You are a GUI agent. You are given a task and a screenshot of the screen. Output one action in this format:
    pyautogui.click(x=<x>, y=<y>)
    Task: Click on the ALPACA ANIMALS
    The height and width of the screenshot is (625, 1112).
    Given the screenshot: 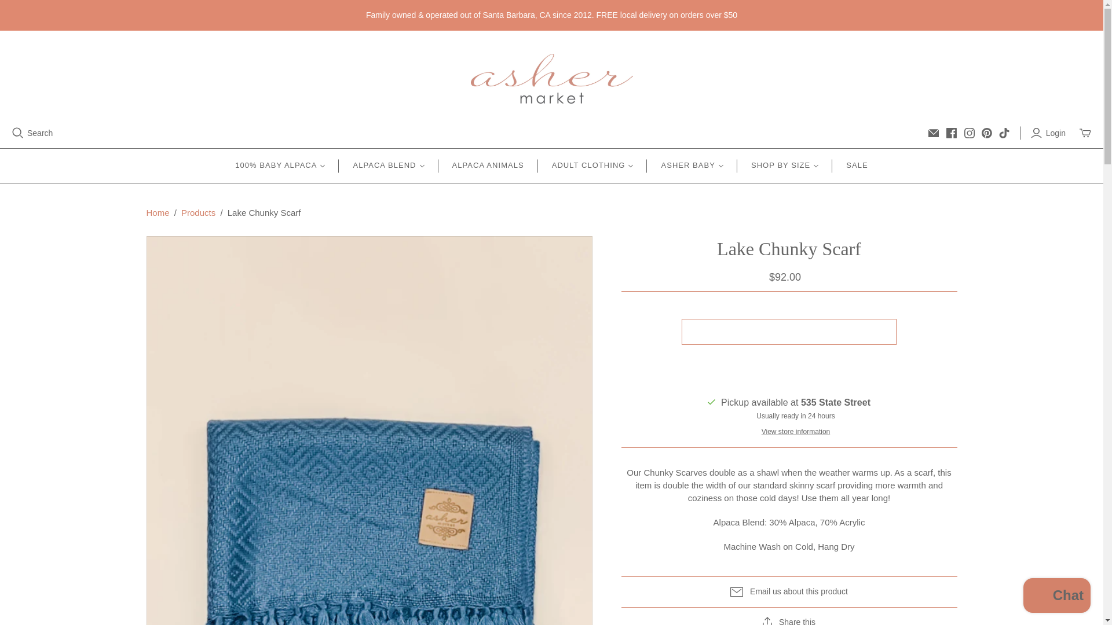 What is the action you would take?
    pyautogui.click(x=488, y=166)
    